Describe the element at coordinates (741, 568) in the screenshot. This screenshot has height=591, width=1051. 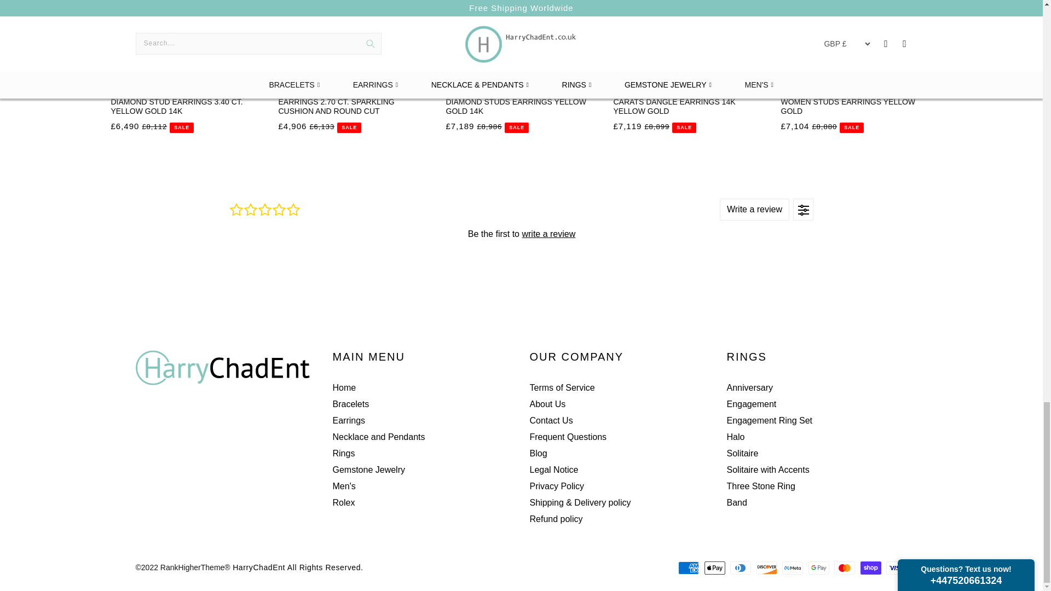
I see `Diners Club` at that location.